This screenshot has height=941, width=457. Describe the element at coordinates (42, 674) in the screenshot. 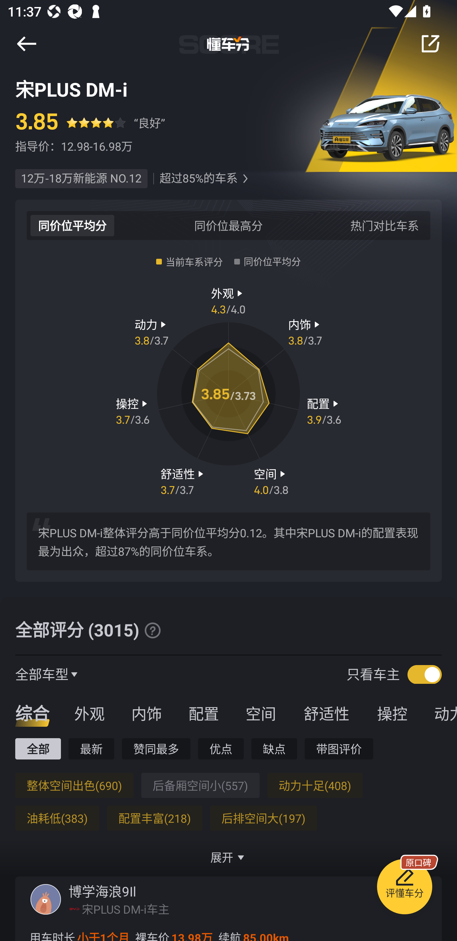

I see `全部车型` at that location.